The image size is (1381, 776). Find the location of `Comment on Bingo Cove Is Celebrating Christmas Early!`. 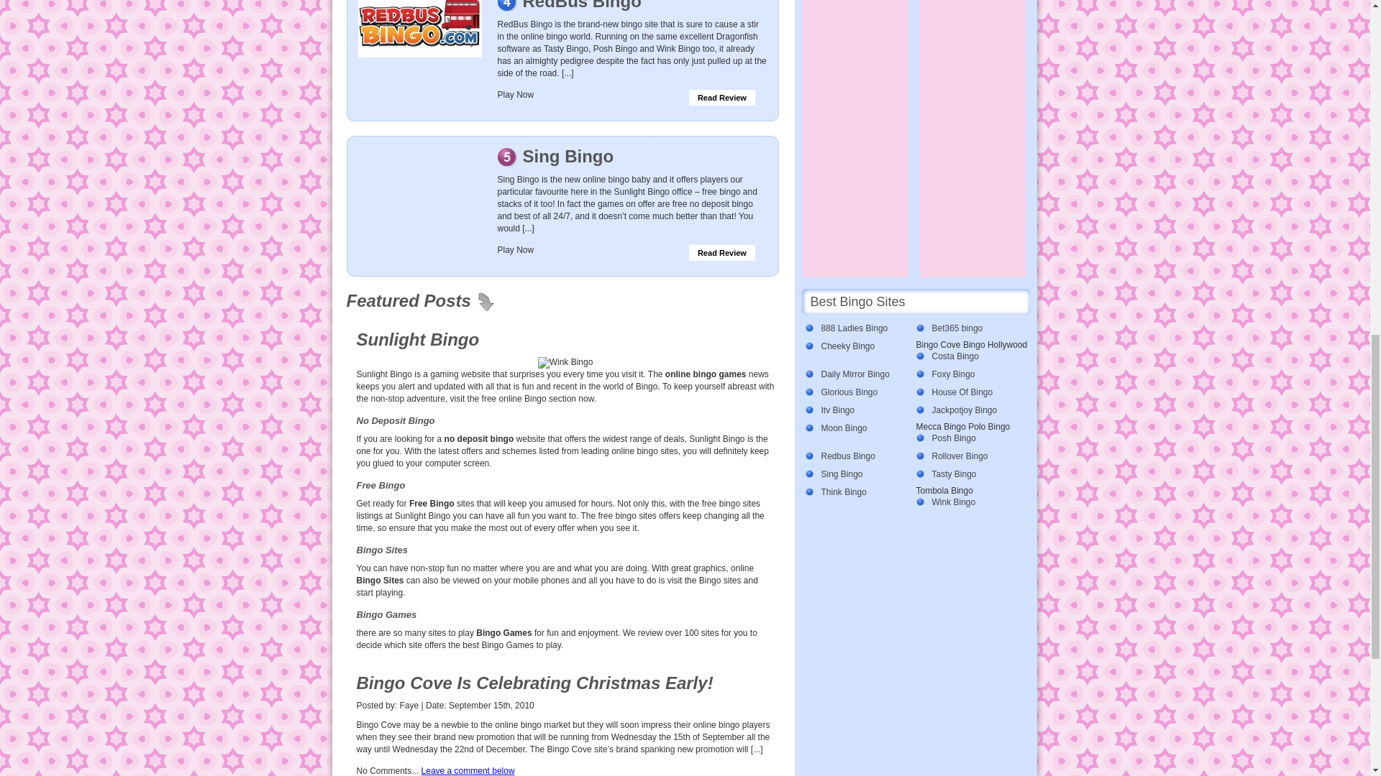

Comment on Bingo Cove Is Celebrating Christmas Early! is located at coordinates (468, 770).